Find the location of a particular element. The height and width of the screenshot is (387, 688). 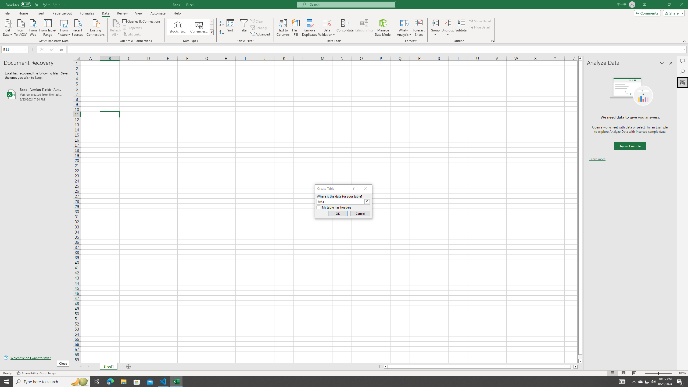

View is located at coordinates (138, 13).